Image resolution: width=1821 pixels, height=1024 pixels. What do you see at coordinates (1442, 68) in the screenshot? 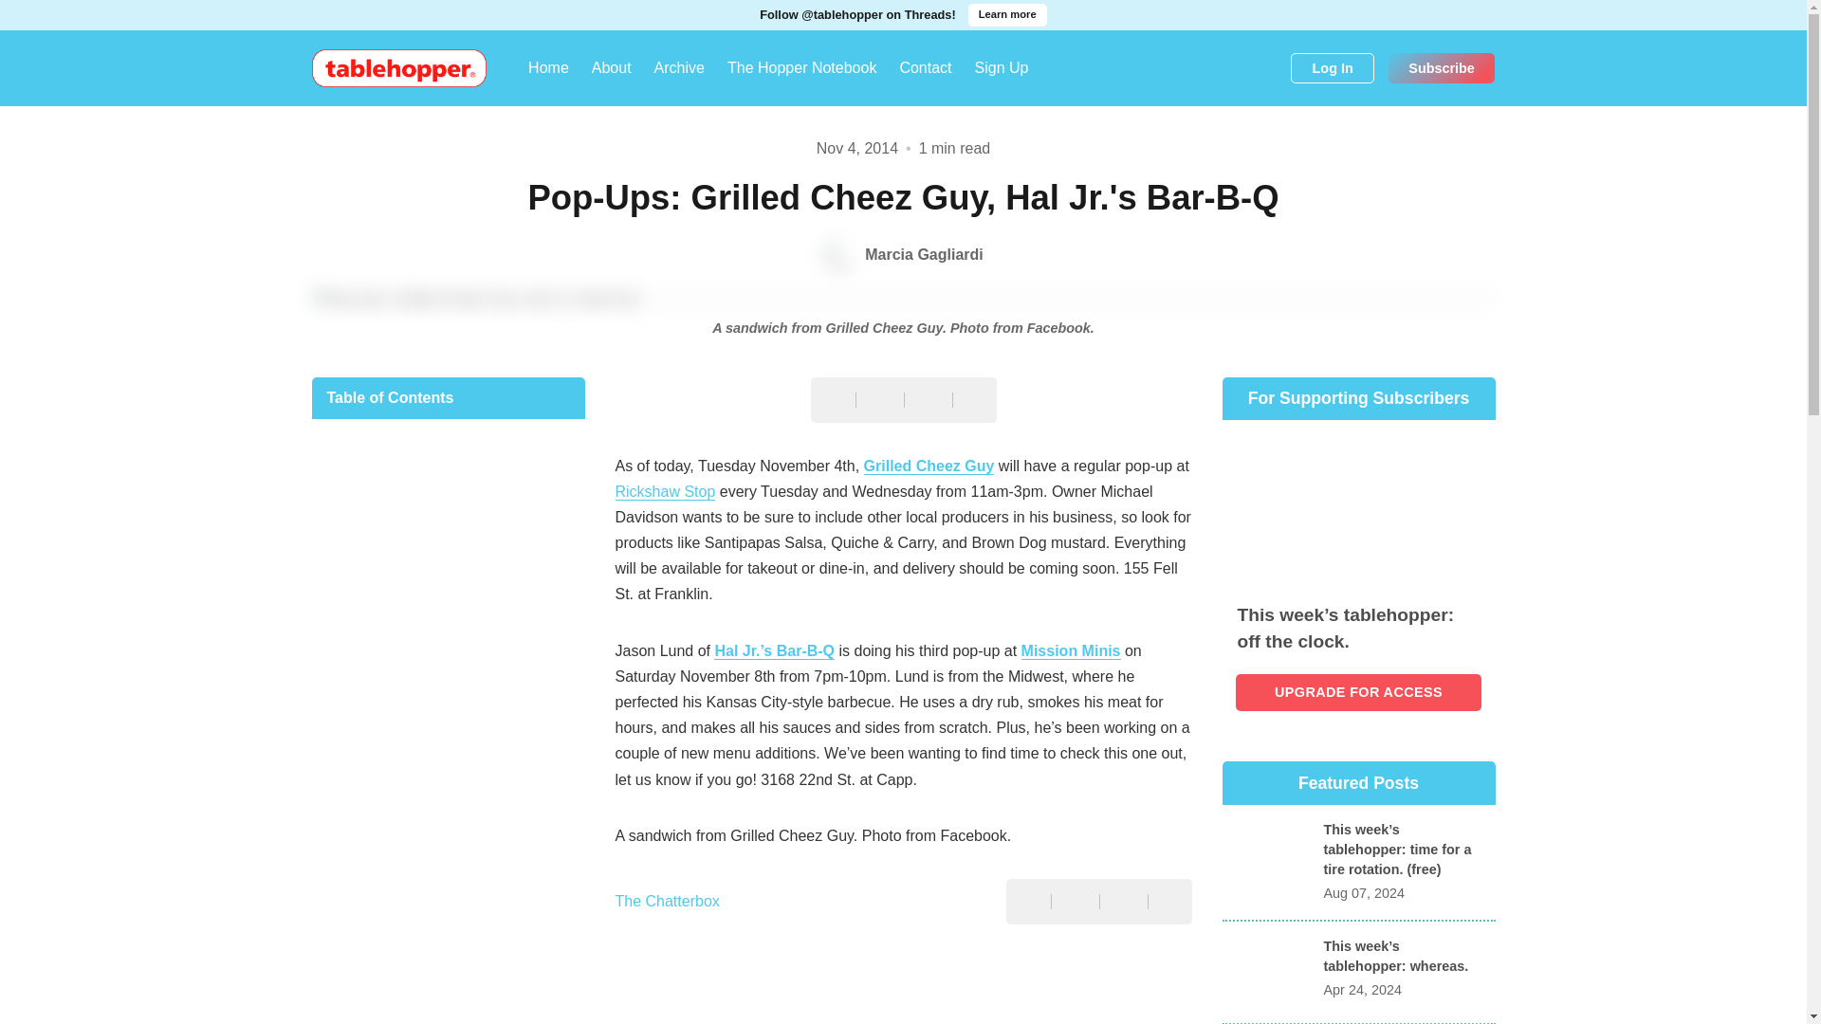
I see `Subscribe` at bounding box center [1442, 68].